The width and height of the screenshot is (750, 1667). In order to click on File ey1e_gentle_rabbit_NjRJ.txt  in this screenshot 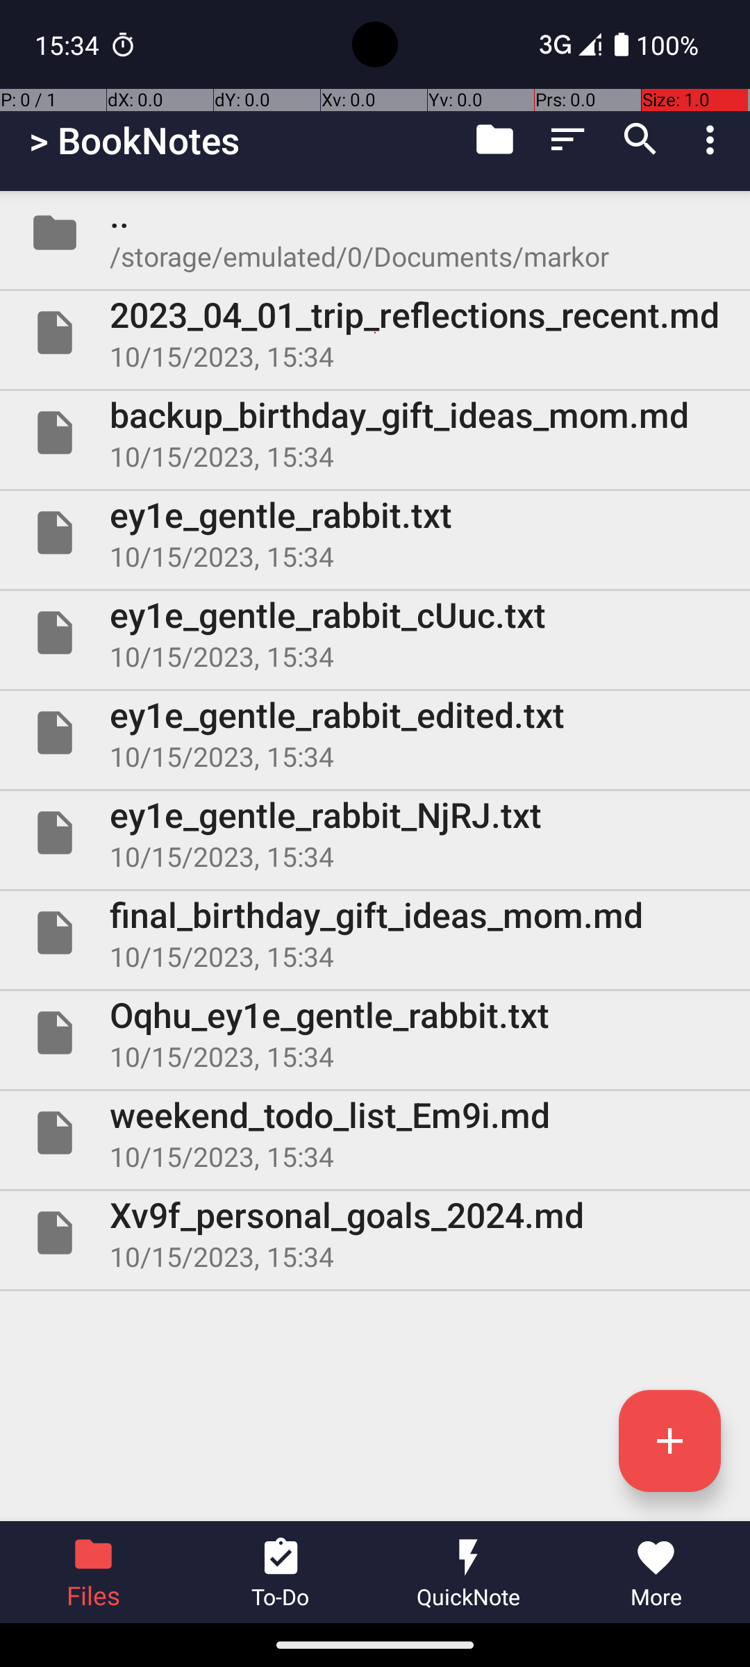, I will do `click(375, 833)`.